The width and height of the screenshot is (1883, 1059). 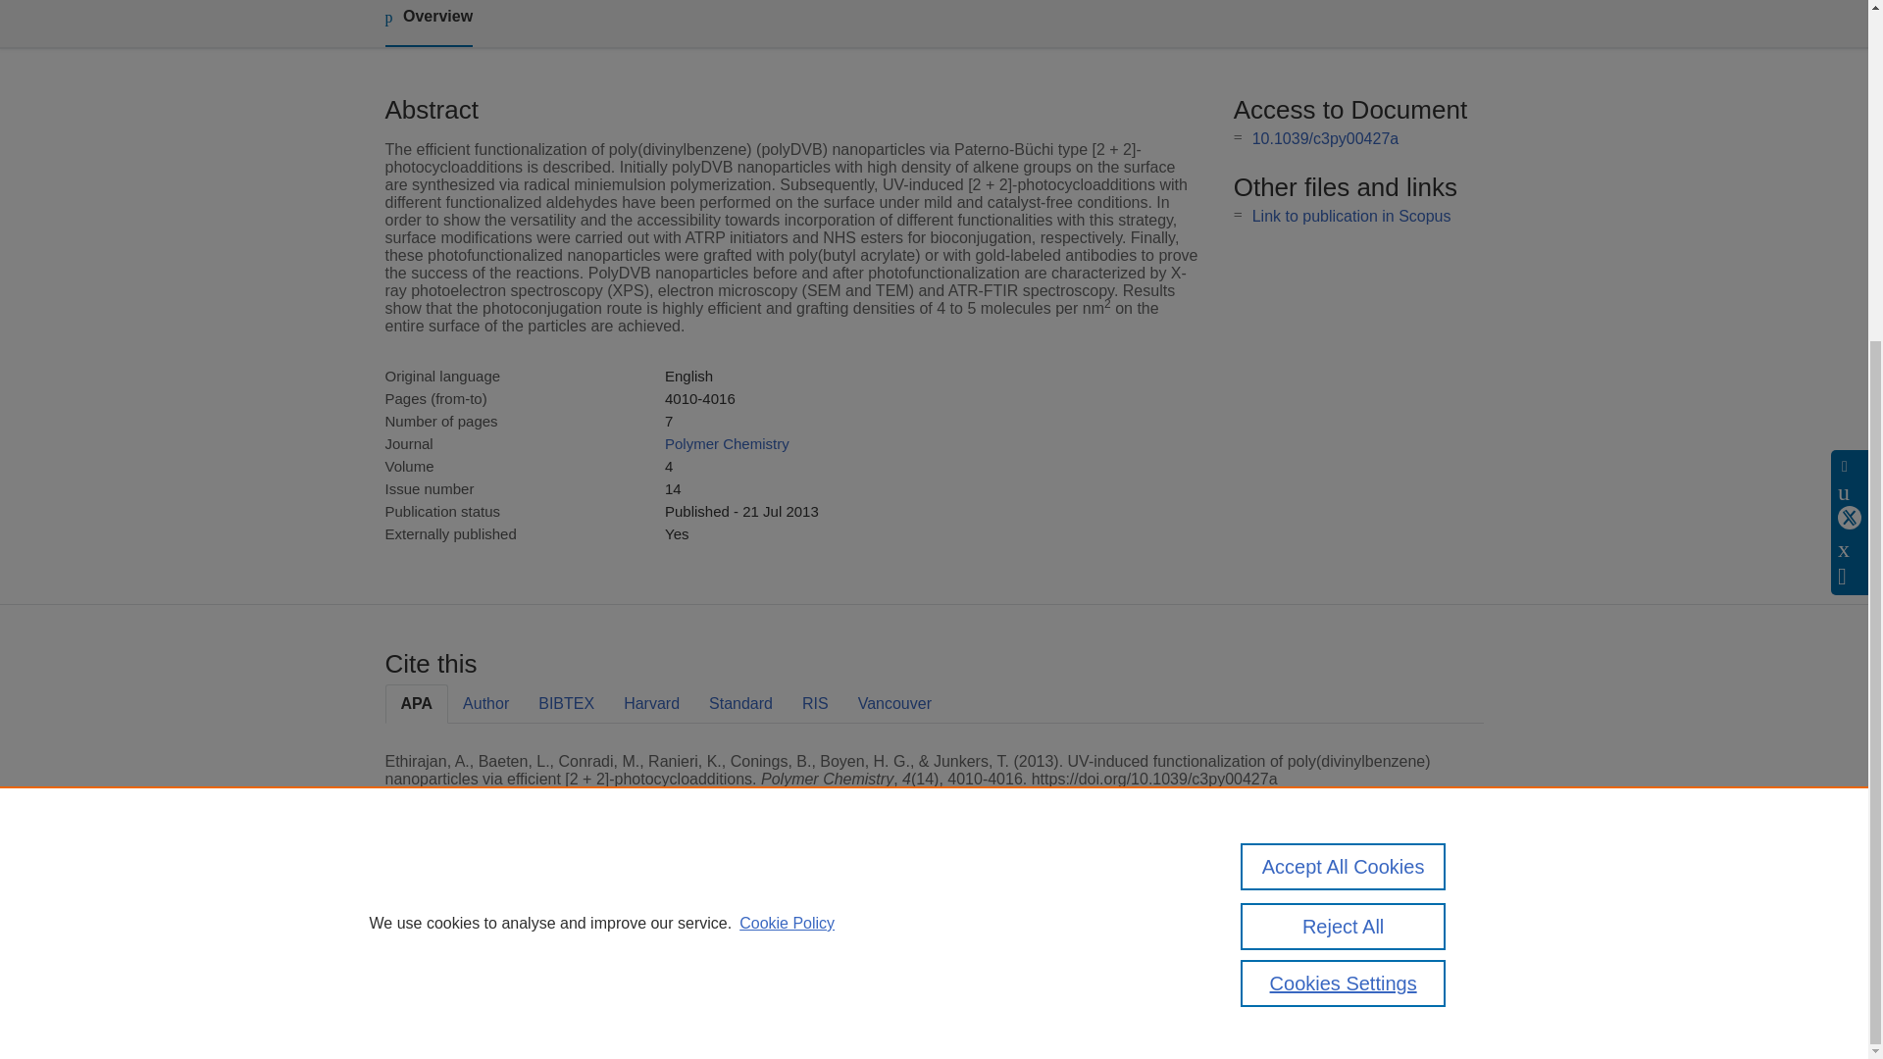 What do you see at coordinates (655, 941) in the screenshot?
I see `Elsevier B.V.` at bounding box center [655, 941].